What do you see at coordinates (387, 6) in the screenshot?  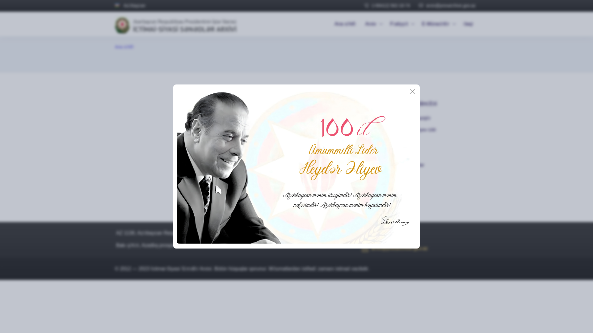 I see `(+99412) 562-18-74` at bounding box center [387, 6].